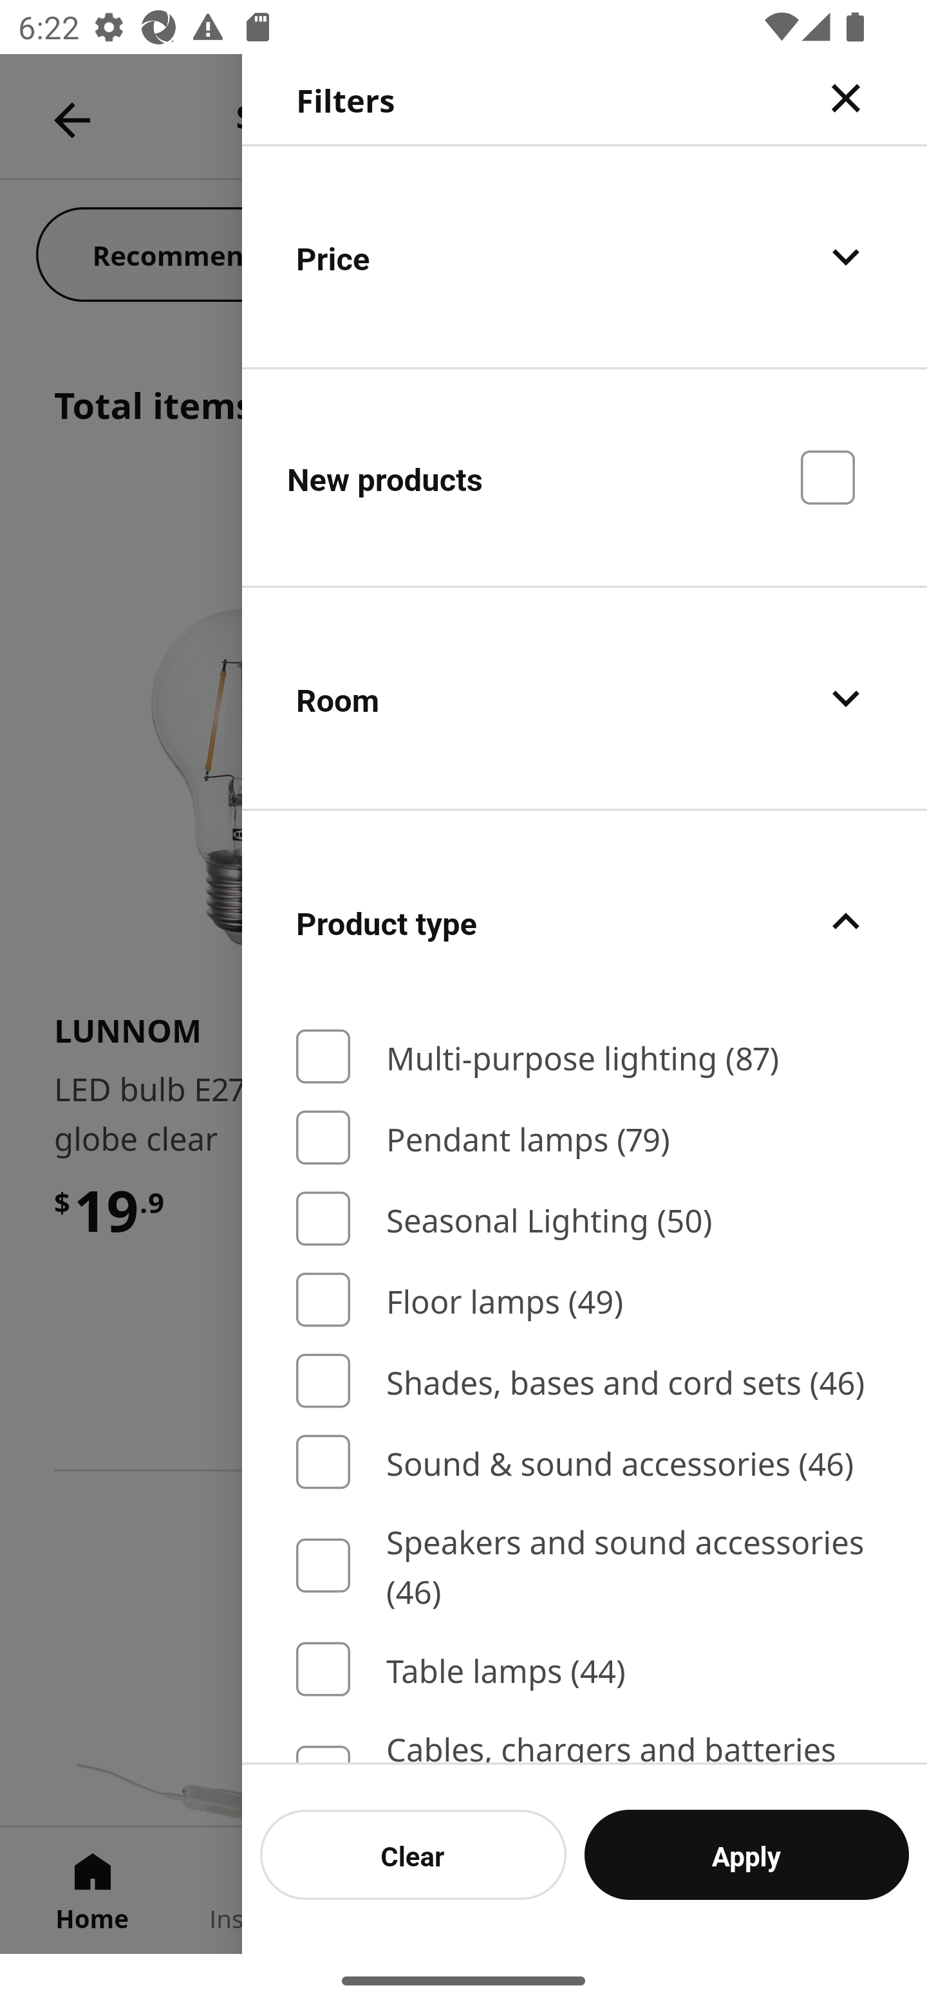 This screenshot has width=927, height=2008. I want to click on Product type, so click(585, 922).